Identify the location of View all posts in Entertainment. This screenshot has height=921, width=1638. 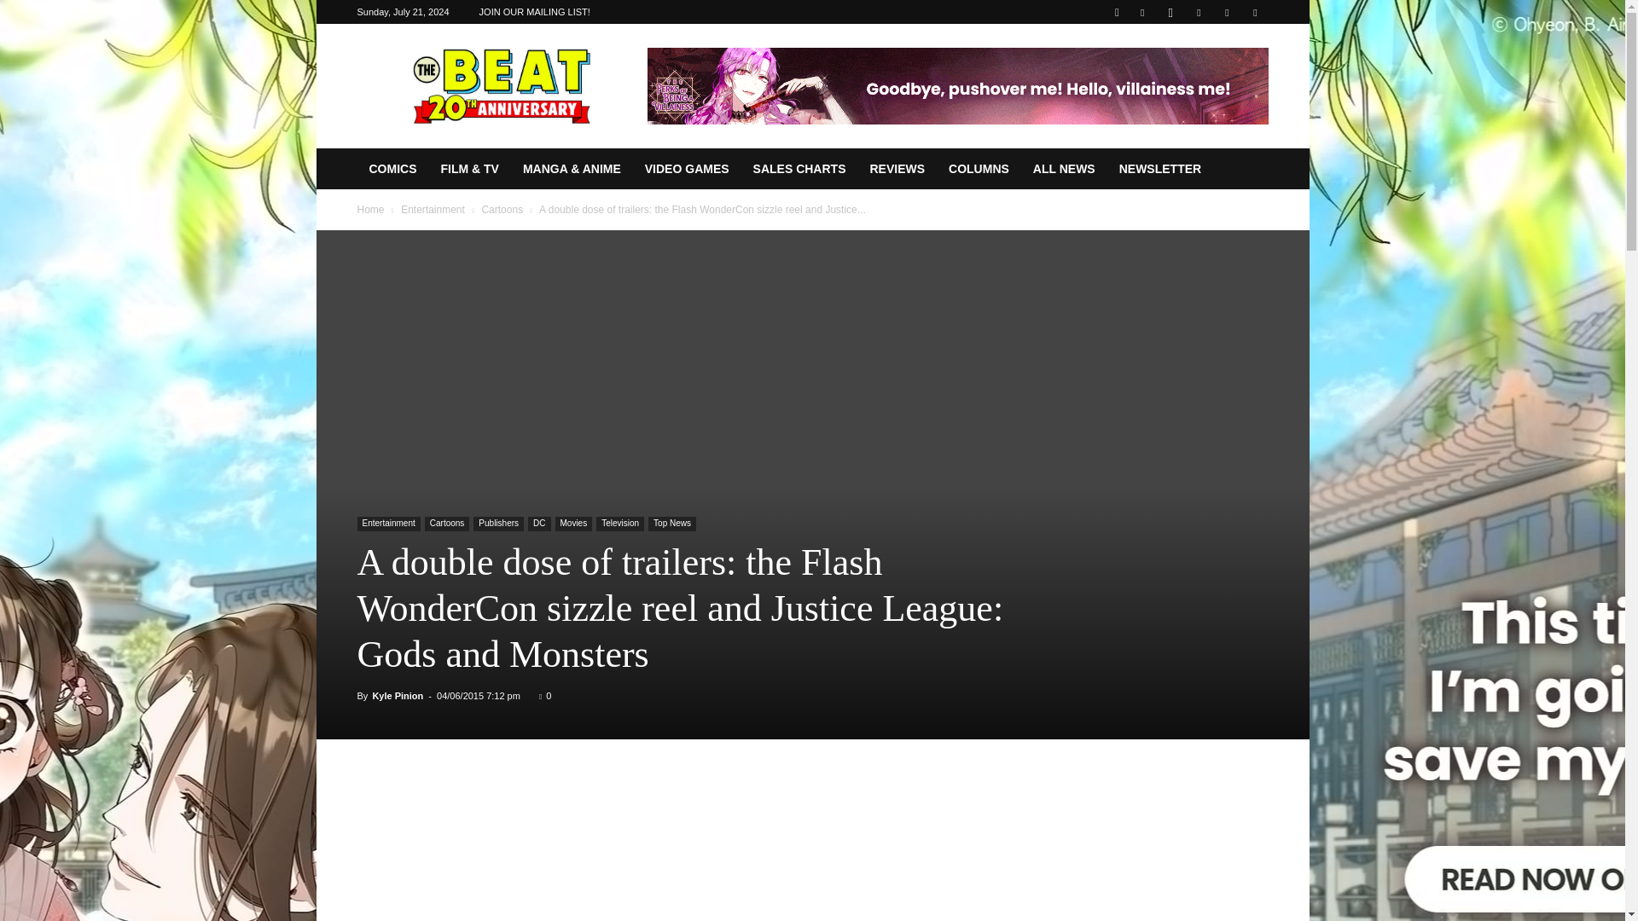
(433, 209).